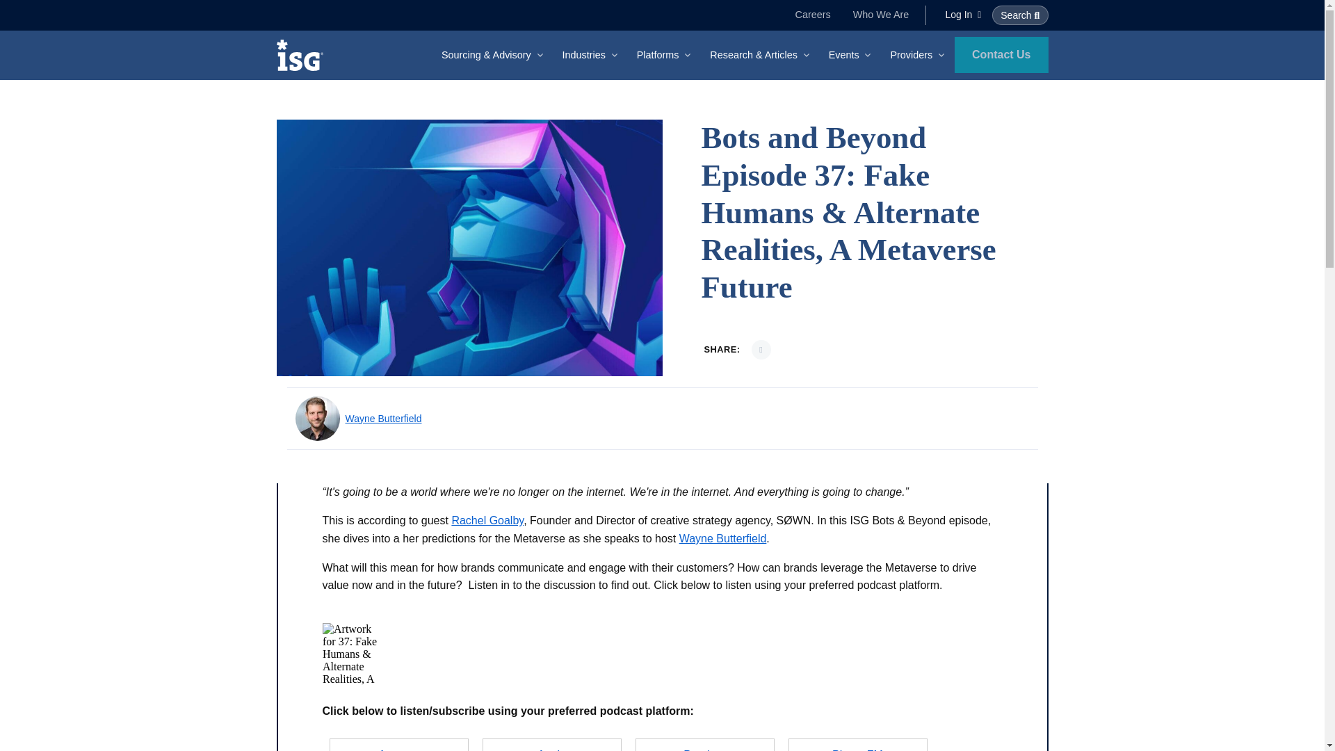 The image size is (1335, 751). What do you see at coordinates (882, 15) in the screenshot?
I see `Who We Are` at bounding box center [882, 15].